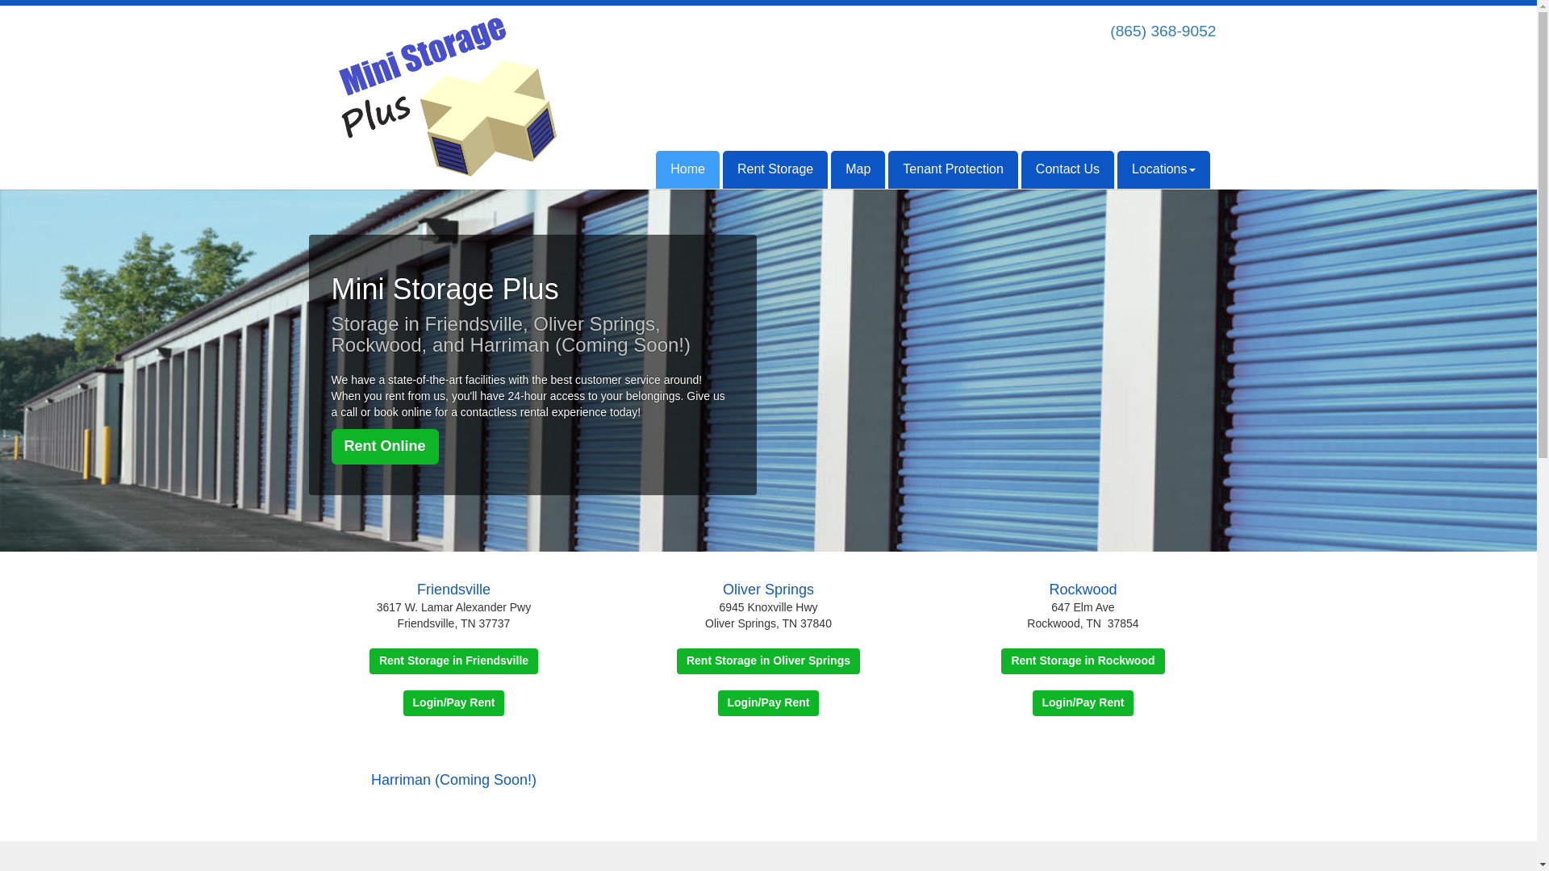 This screenshot has width=1549, height=871. Describe the element at coordinates (1067, 169) in the screenshot. I see `Contact Us` at that location.